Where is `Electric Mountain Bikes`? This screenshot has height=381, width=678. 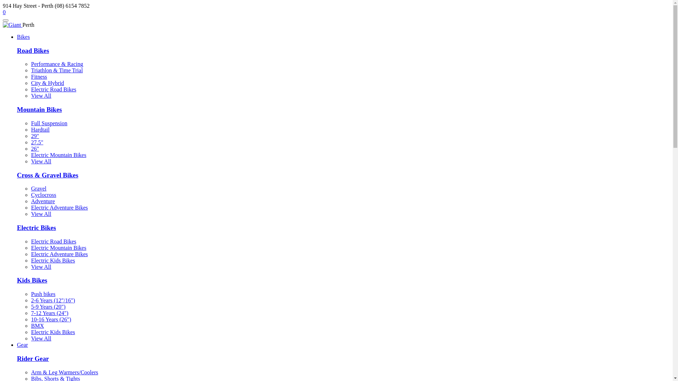
Electric Mountain Bikes is located at coordinates (59, 248).